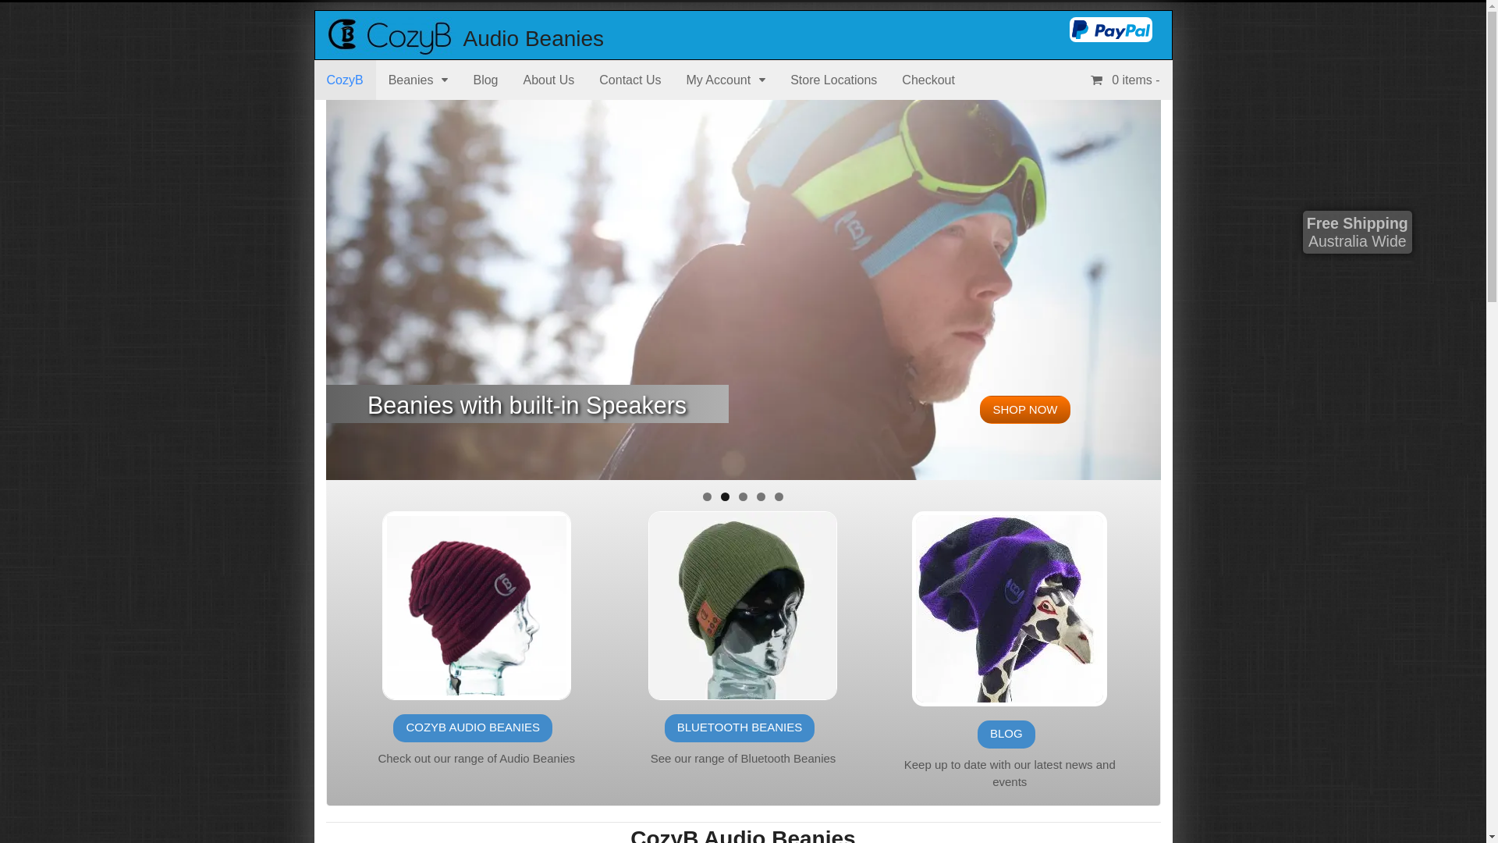  What do you see at coordinates (707, 496) in the screenshot?
I see `1` at bounding box center [707, 496].